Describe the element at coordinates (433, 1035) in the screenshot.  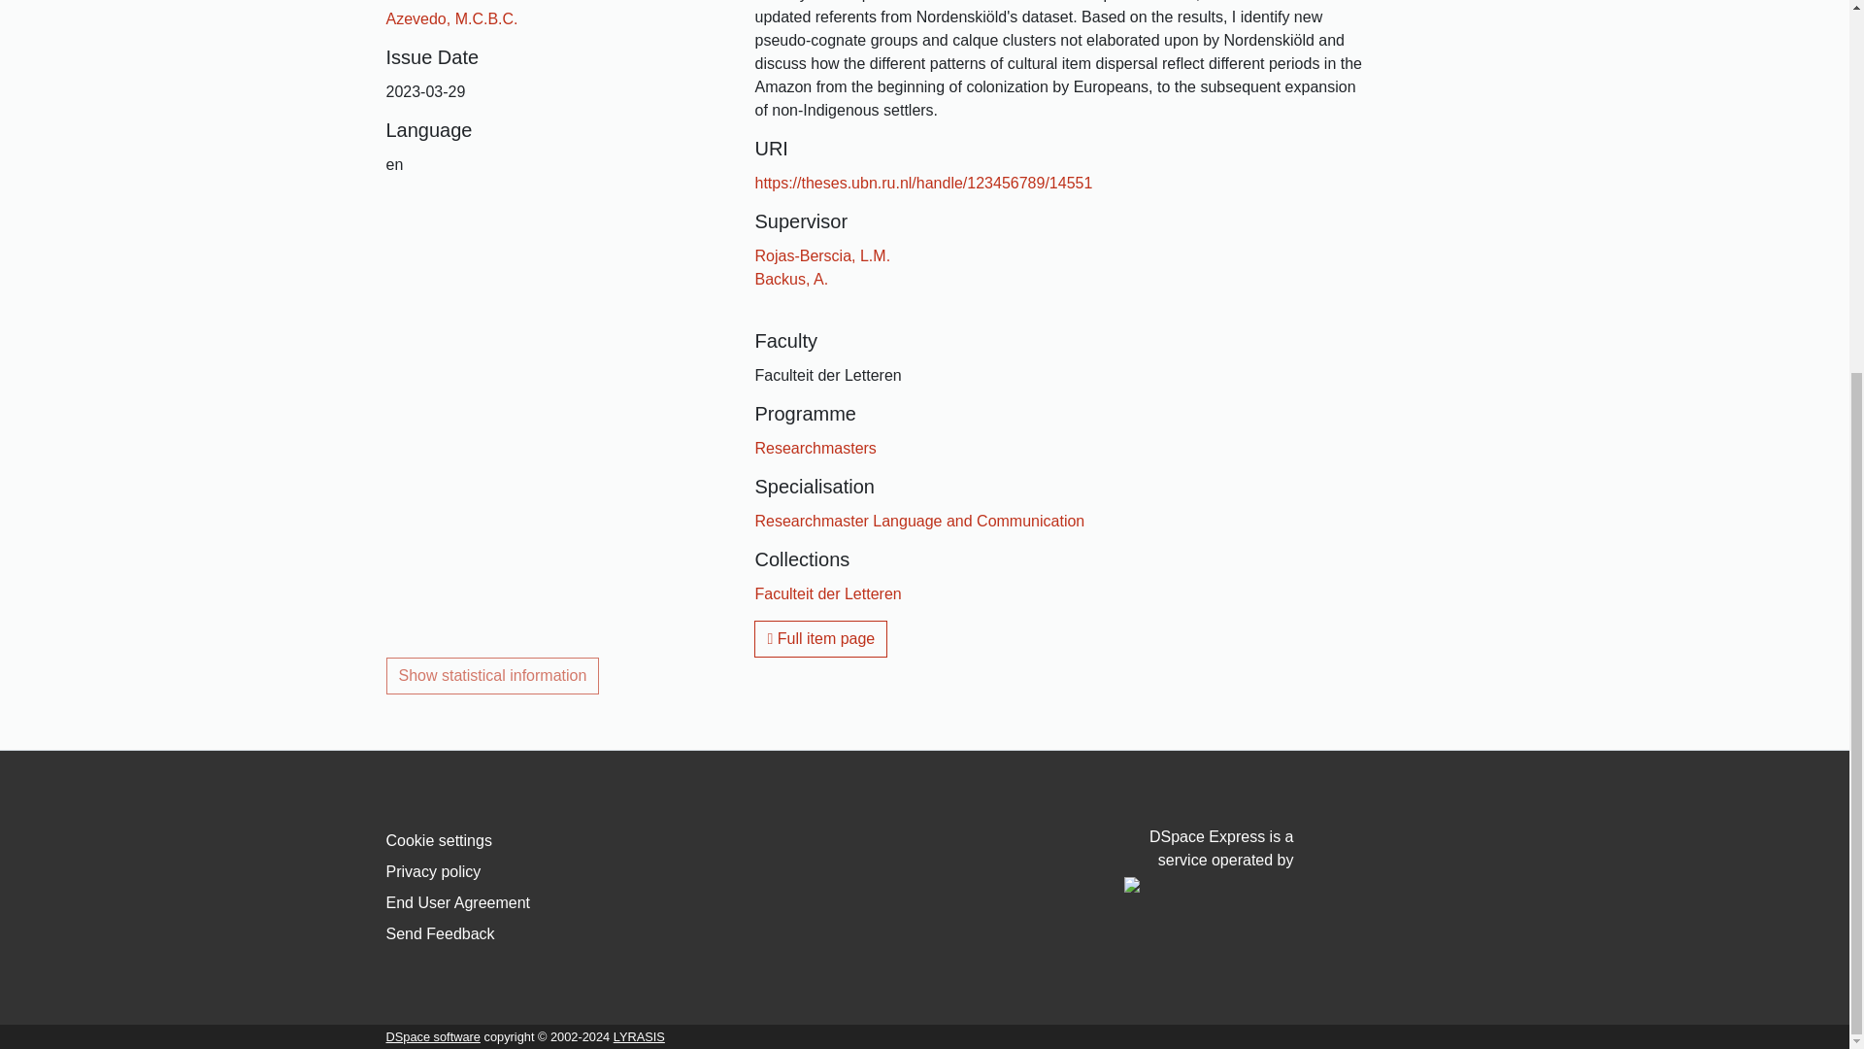
I see `DSpace software` at that location.